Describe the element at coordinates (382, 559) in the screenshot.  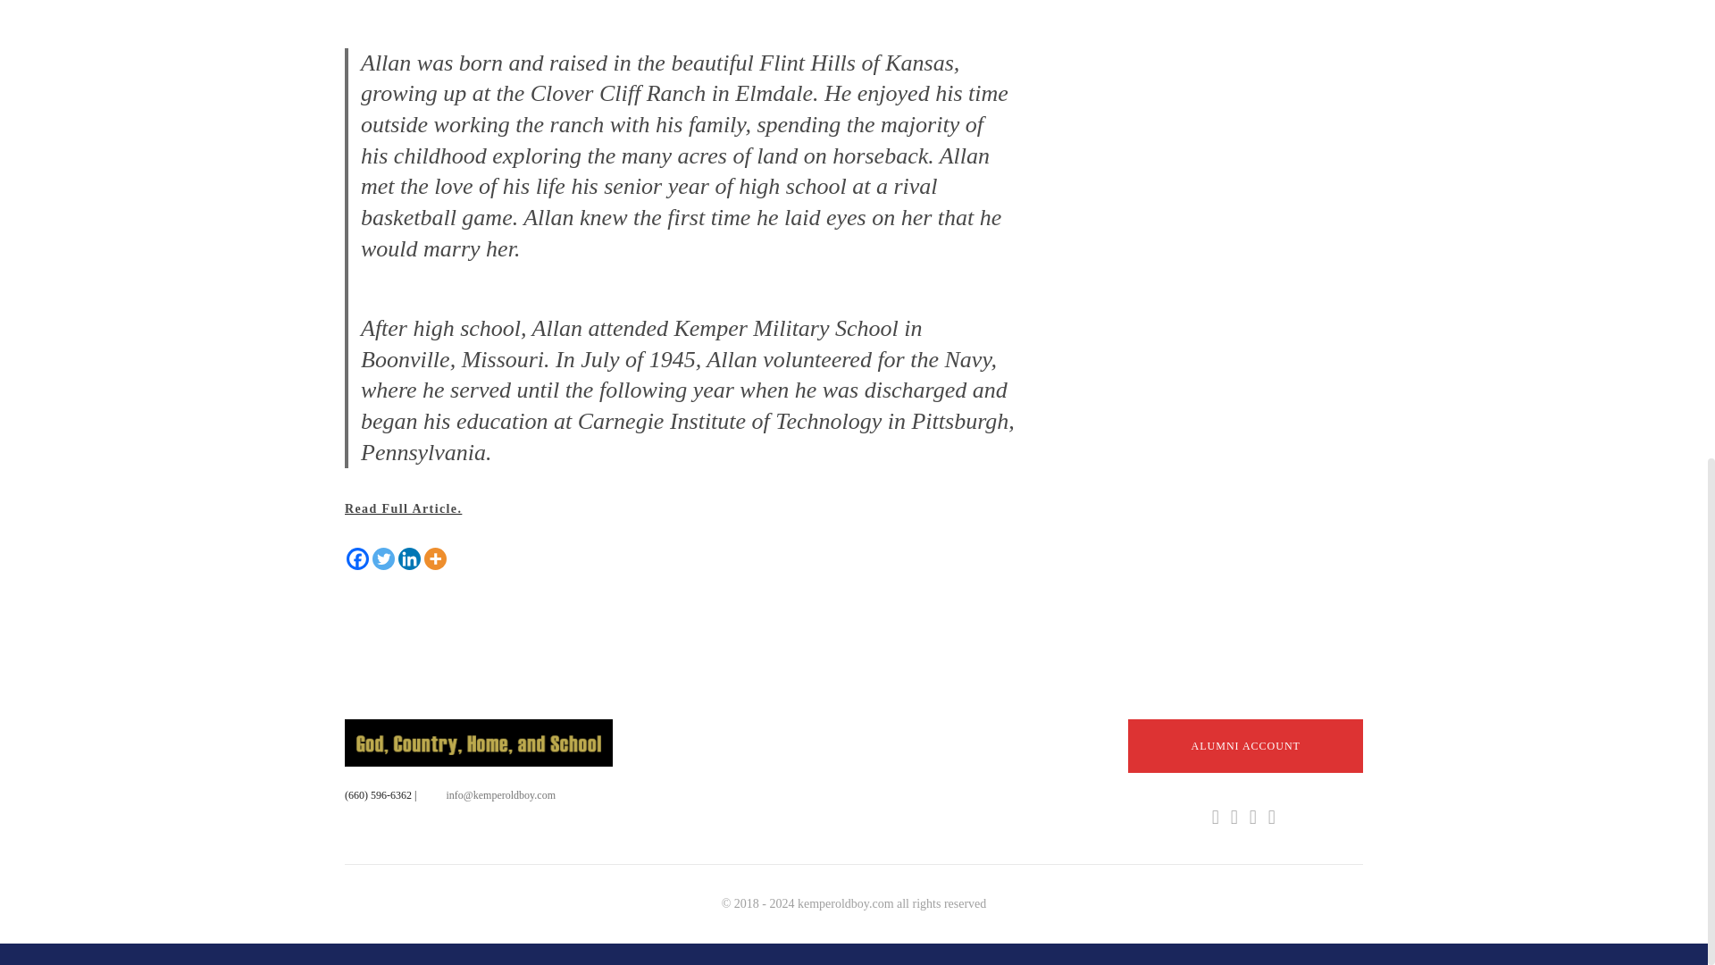
I see `Twitter` at that location.